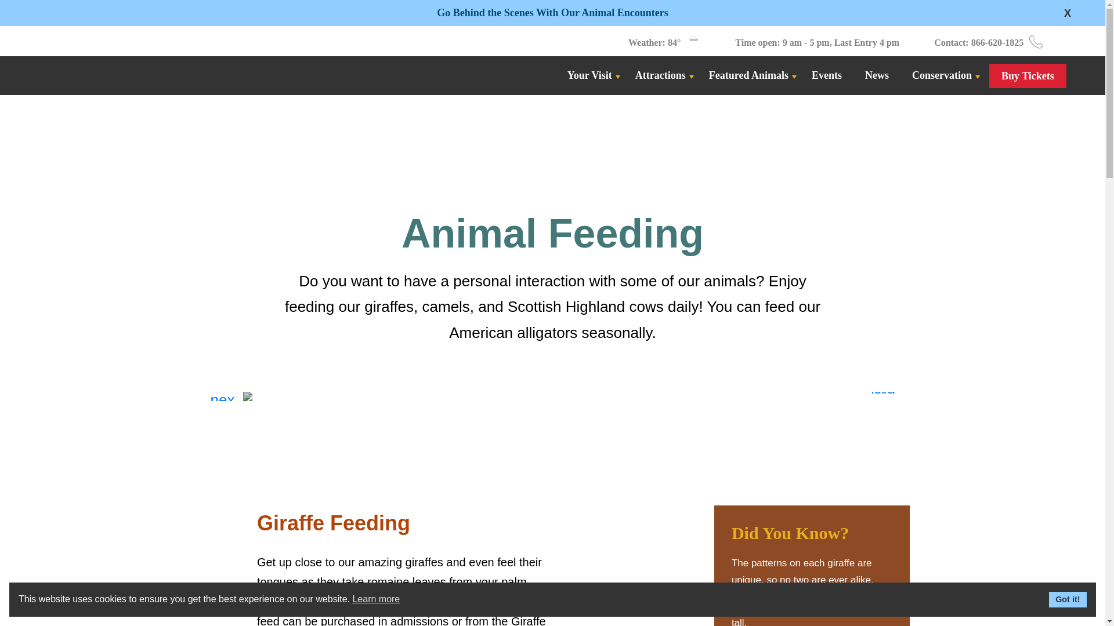  What do you see at coordinates (942, 75) in the screenshot?
I see `Conservation` at bounding box center [942, 75].